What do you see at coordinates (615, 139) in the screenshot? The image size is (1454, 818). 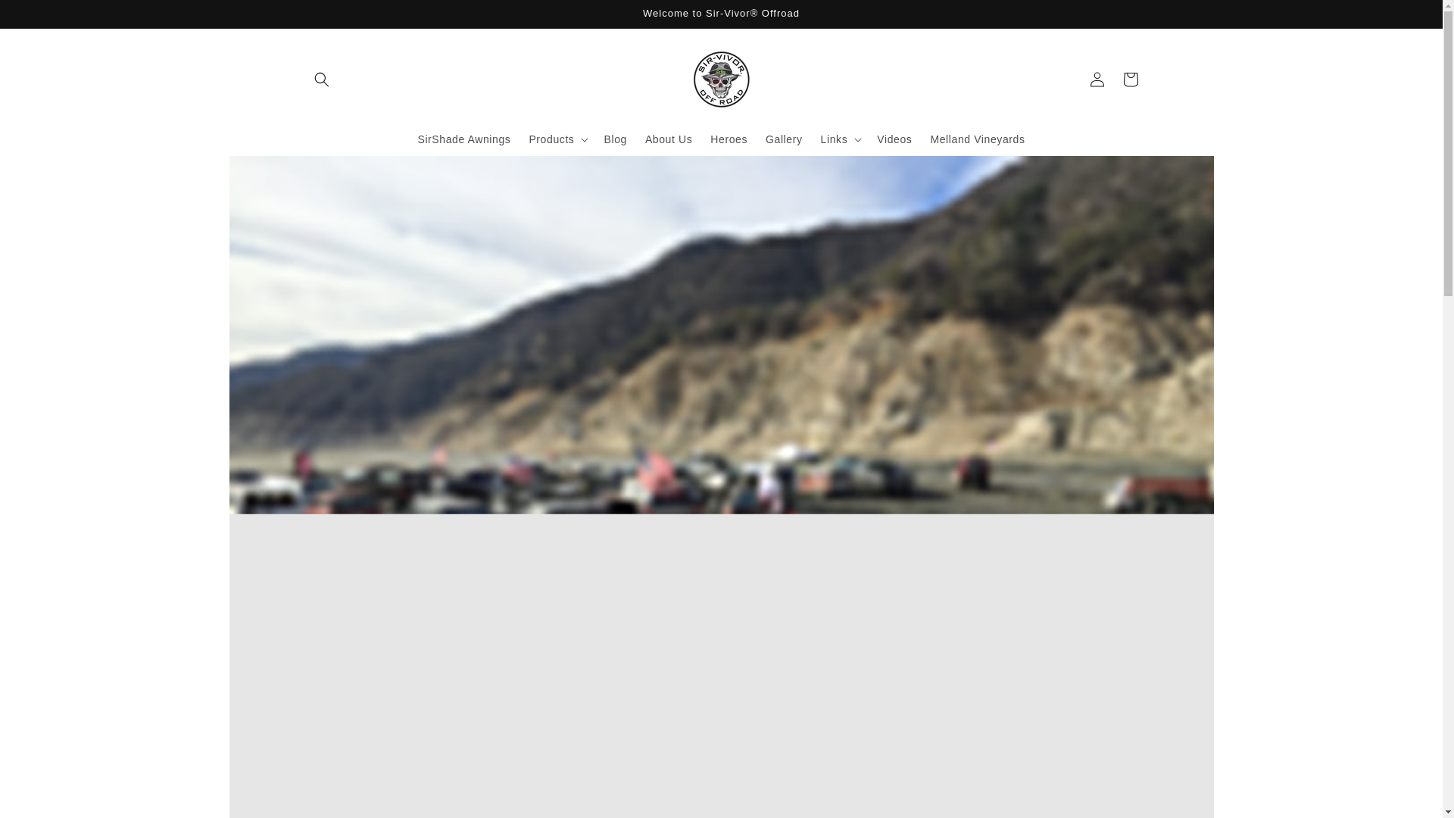 I see `Blog` at bounding box center [615, 139].